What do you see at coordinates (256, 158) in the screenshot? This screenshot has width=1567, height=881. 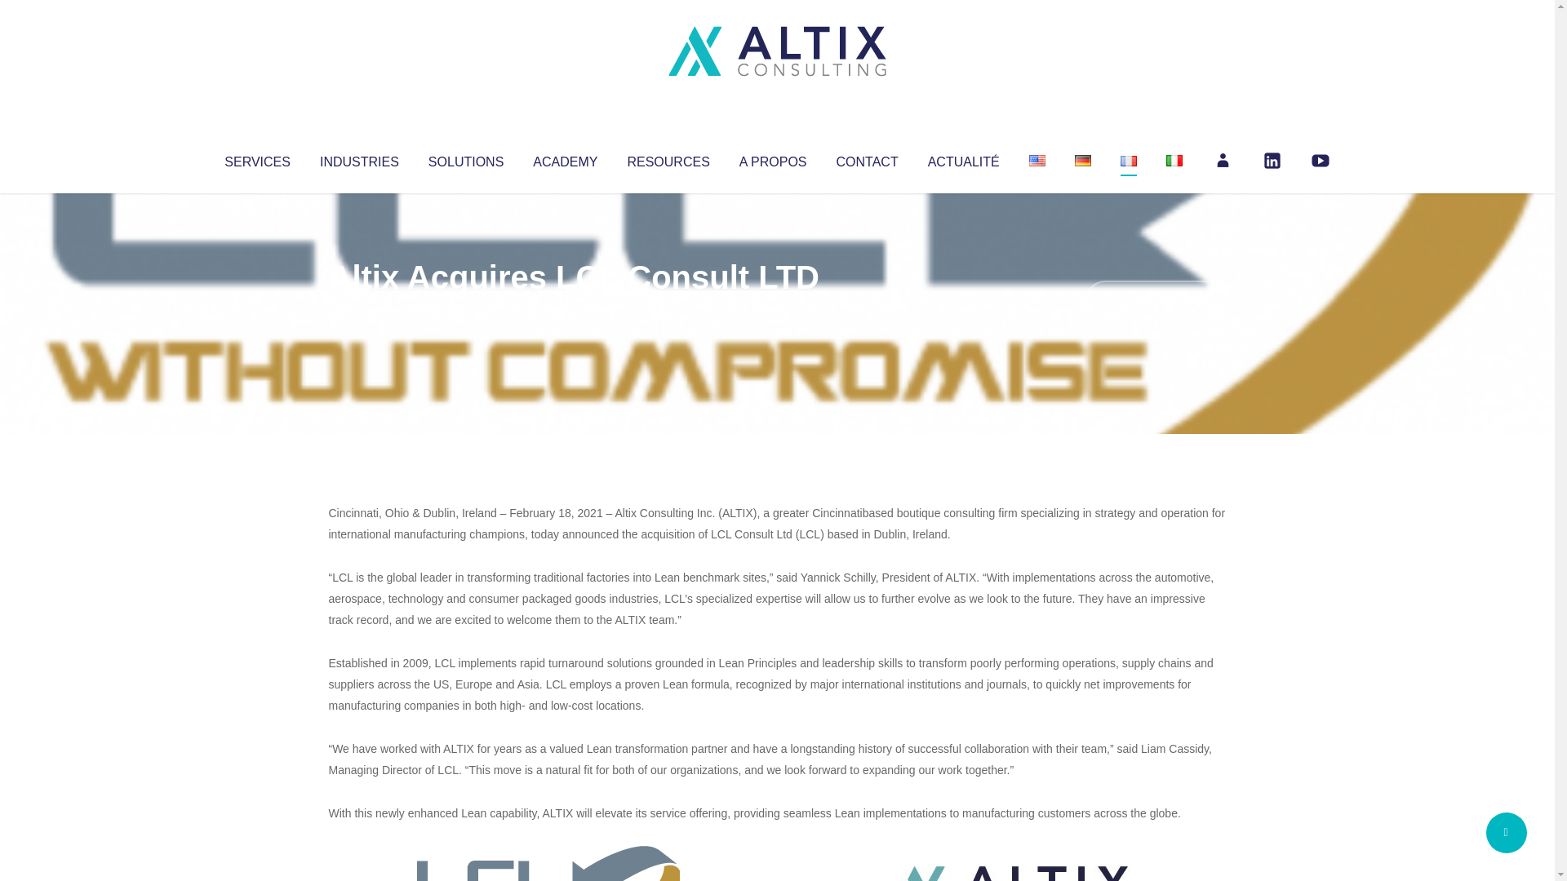 I see `SERVICES` at bounding box center [256, 158].